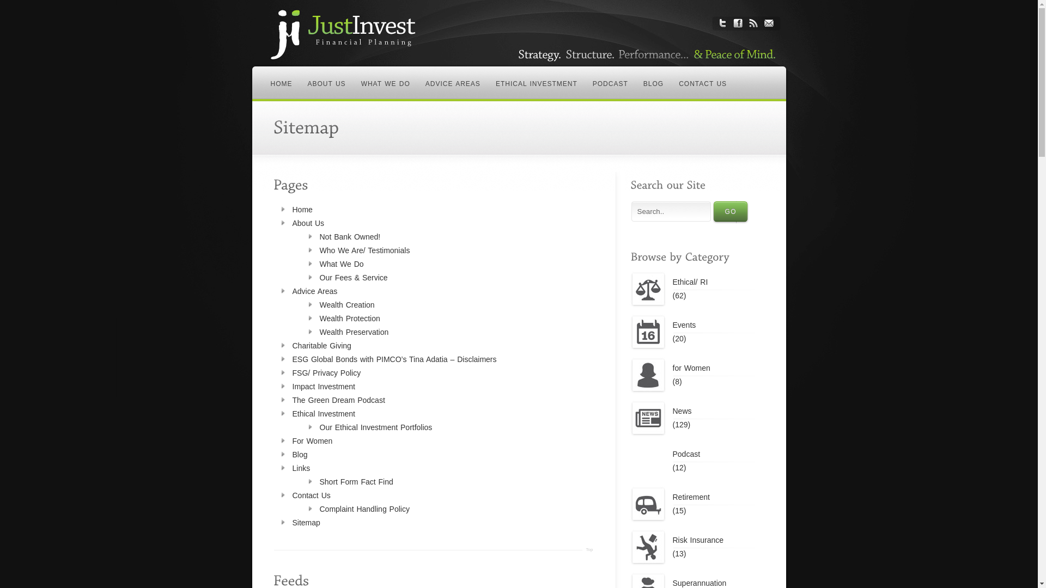 The width and height of the screenshot is (1046, 588). What do you see at coordinates (354, 332) in the screenshot?
I see `Wealth Preservation` at bounding box center [354, 332].